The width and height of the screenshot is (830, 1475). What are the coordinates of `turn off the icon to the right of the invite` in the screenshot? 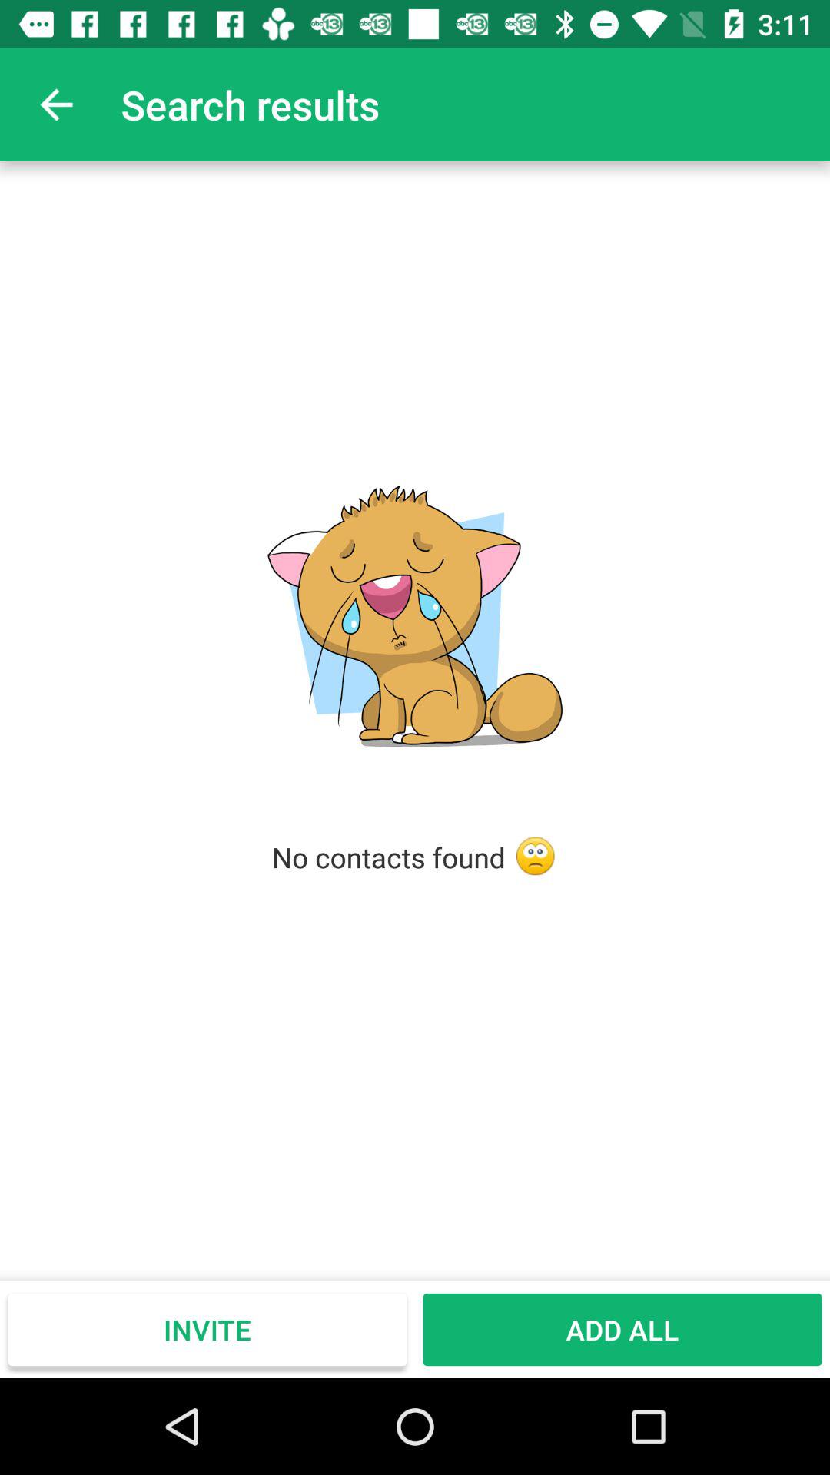 It's located at (622, 1329).